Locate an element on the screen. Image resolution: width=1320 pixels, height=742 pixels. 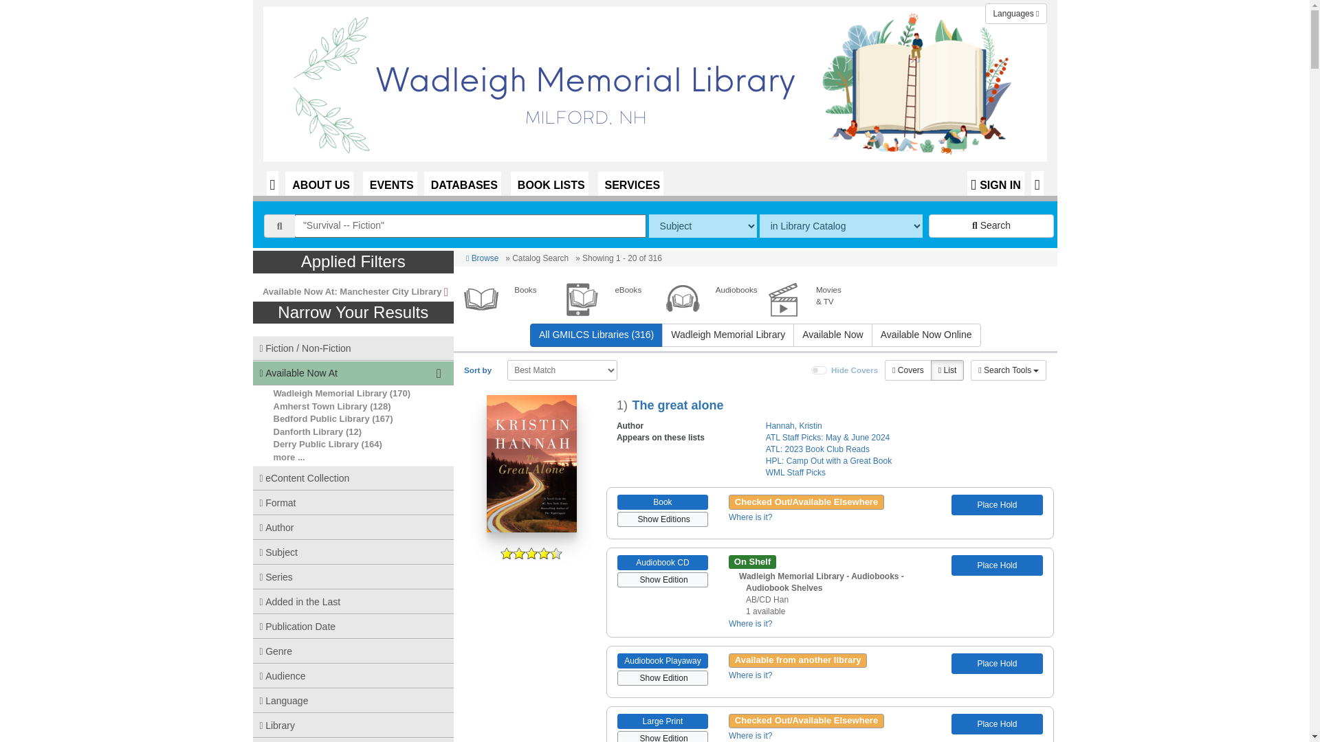
on is located at coordinates (819, 370).